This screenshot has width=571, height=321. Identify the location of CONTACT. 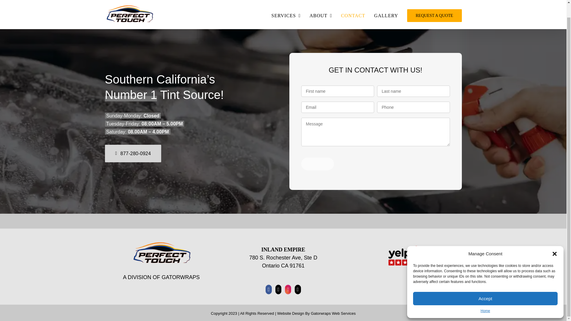
(353, 15).